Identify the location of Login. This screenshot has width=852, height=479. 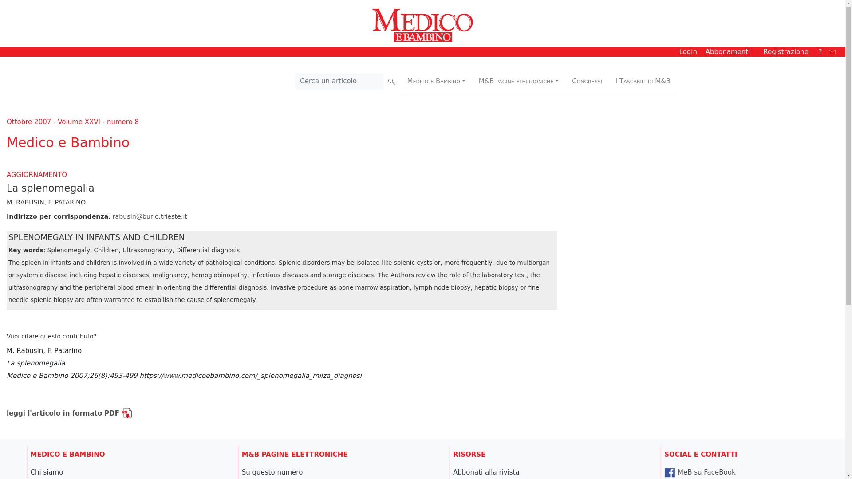
(688, 51).